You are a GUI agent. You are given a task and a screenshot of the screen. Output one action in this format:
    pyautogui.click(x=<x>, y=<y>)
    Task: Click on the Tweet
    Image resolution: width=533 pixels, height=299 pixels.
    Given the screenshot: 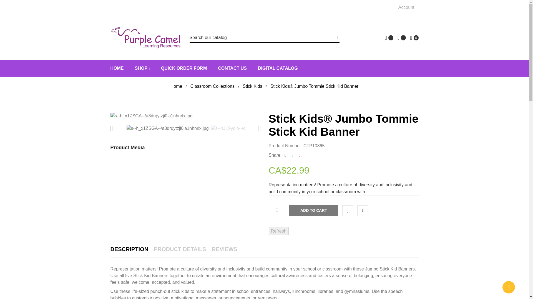 What is the action you would take?
    pyautogui.click(x=292, y=155)
    